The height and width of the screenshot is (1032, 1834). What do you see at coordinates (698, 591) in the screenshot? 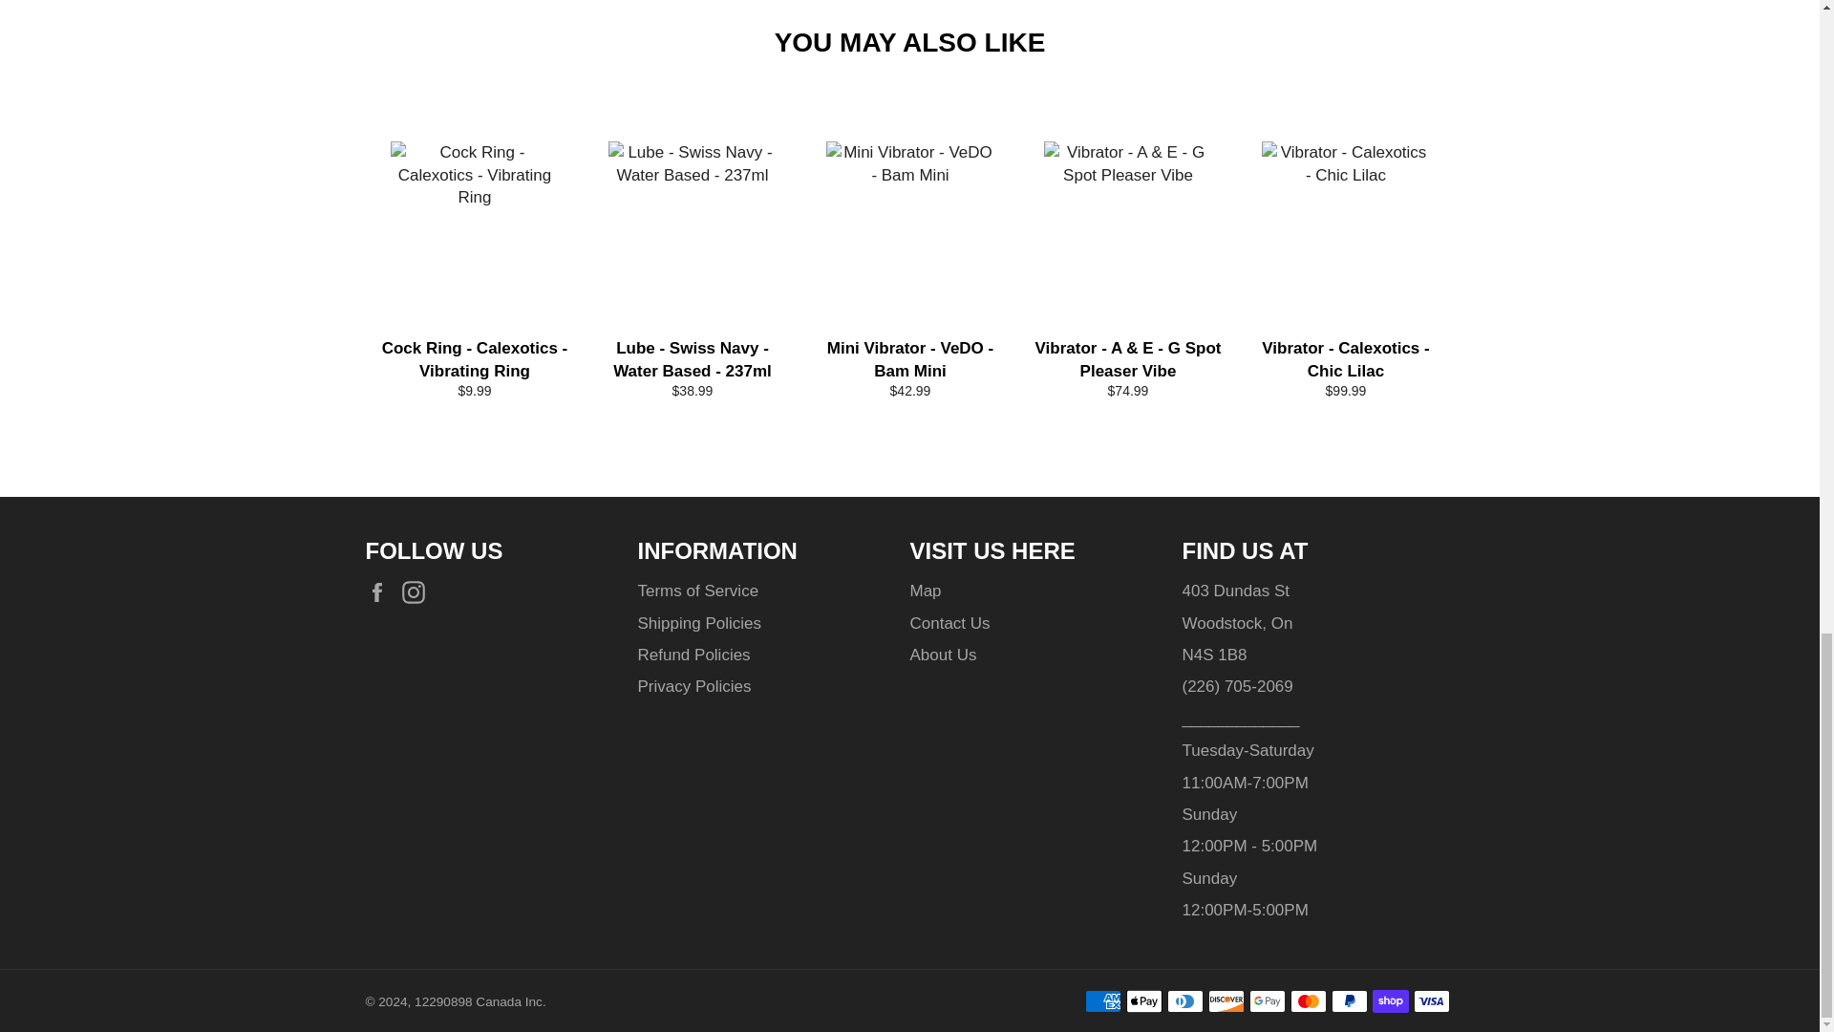
I see `Terms of Service` at bounding box center [698, 591].